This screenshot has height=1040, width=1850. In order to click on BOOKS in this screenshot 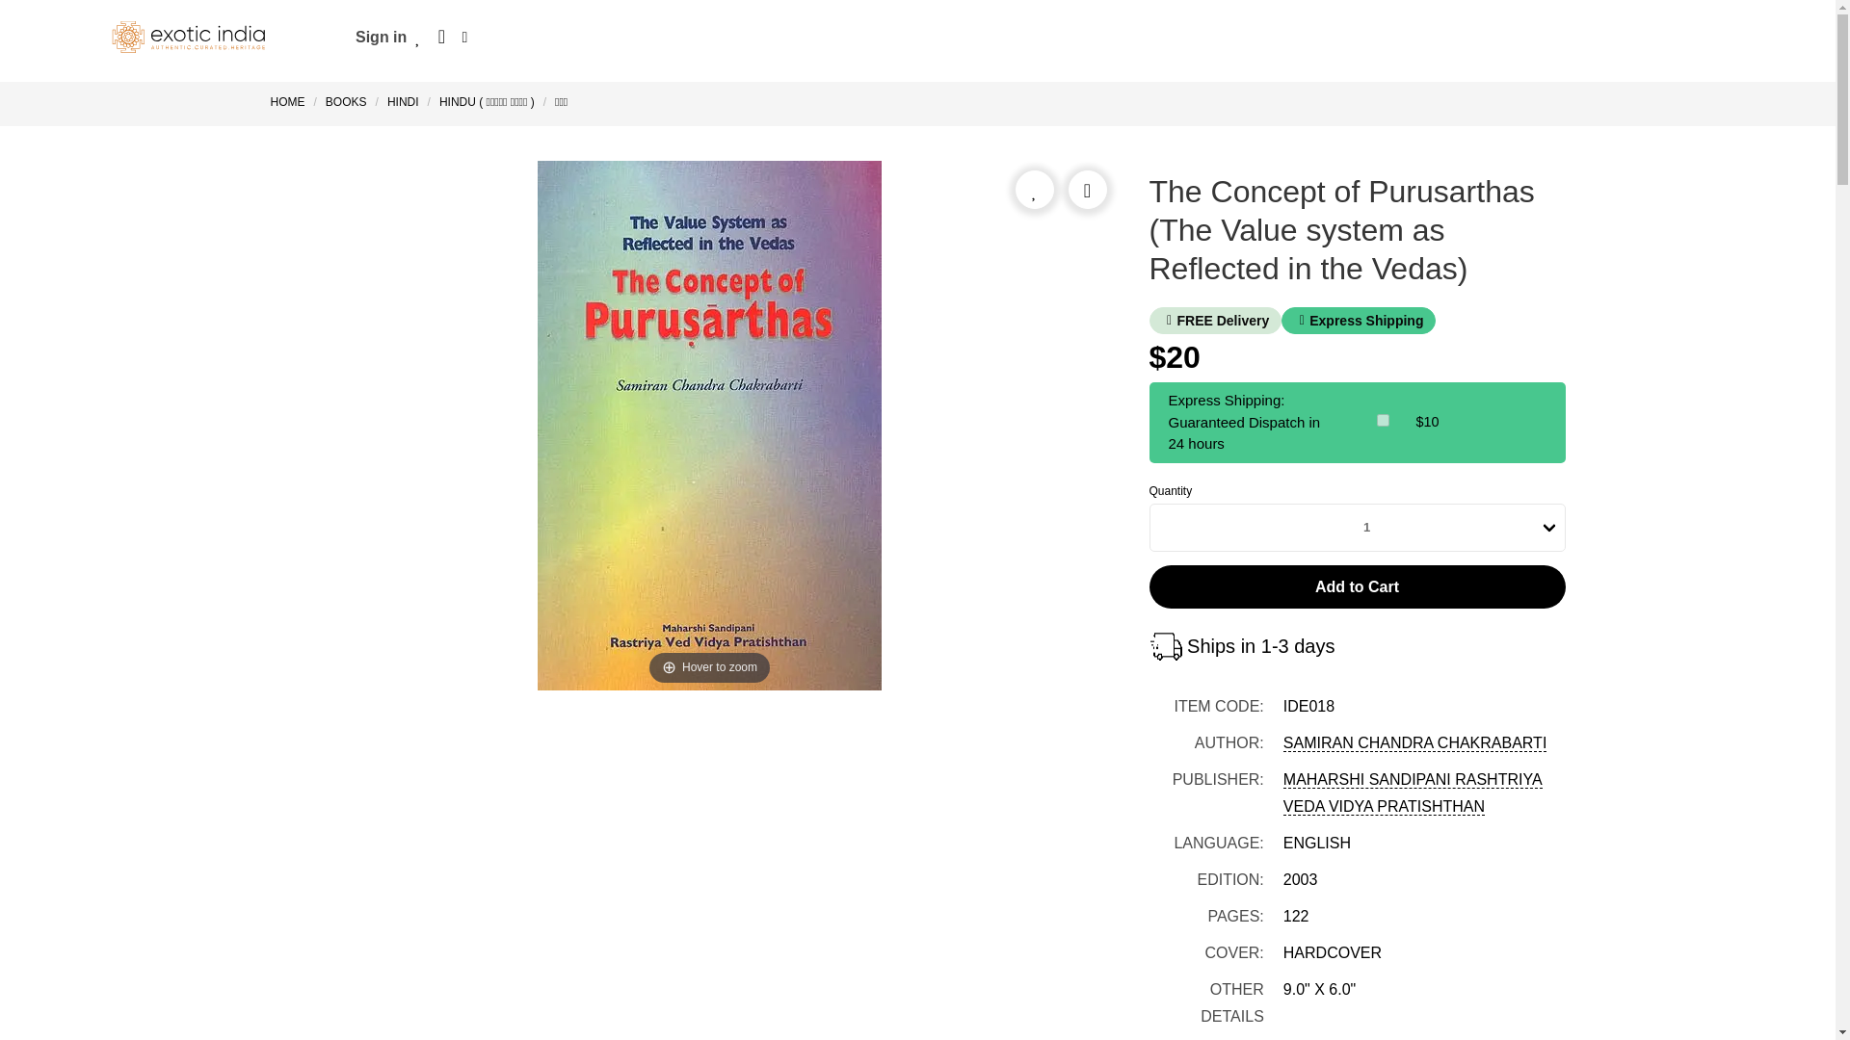, I will do `click(345, 102)`.